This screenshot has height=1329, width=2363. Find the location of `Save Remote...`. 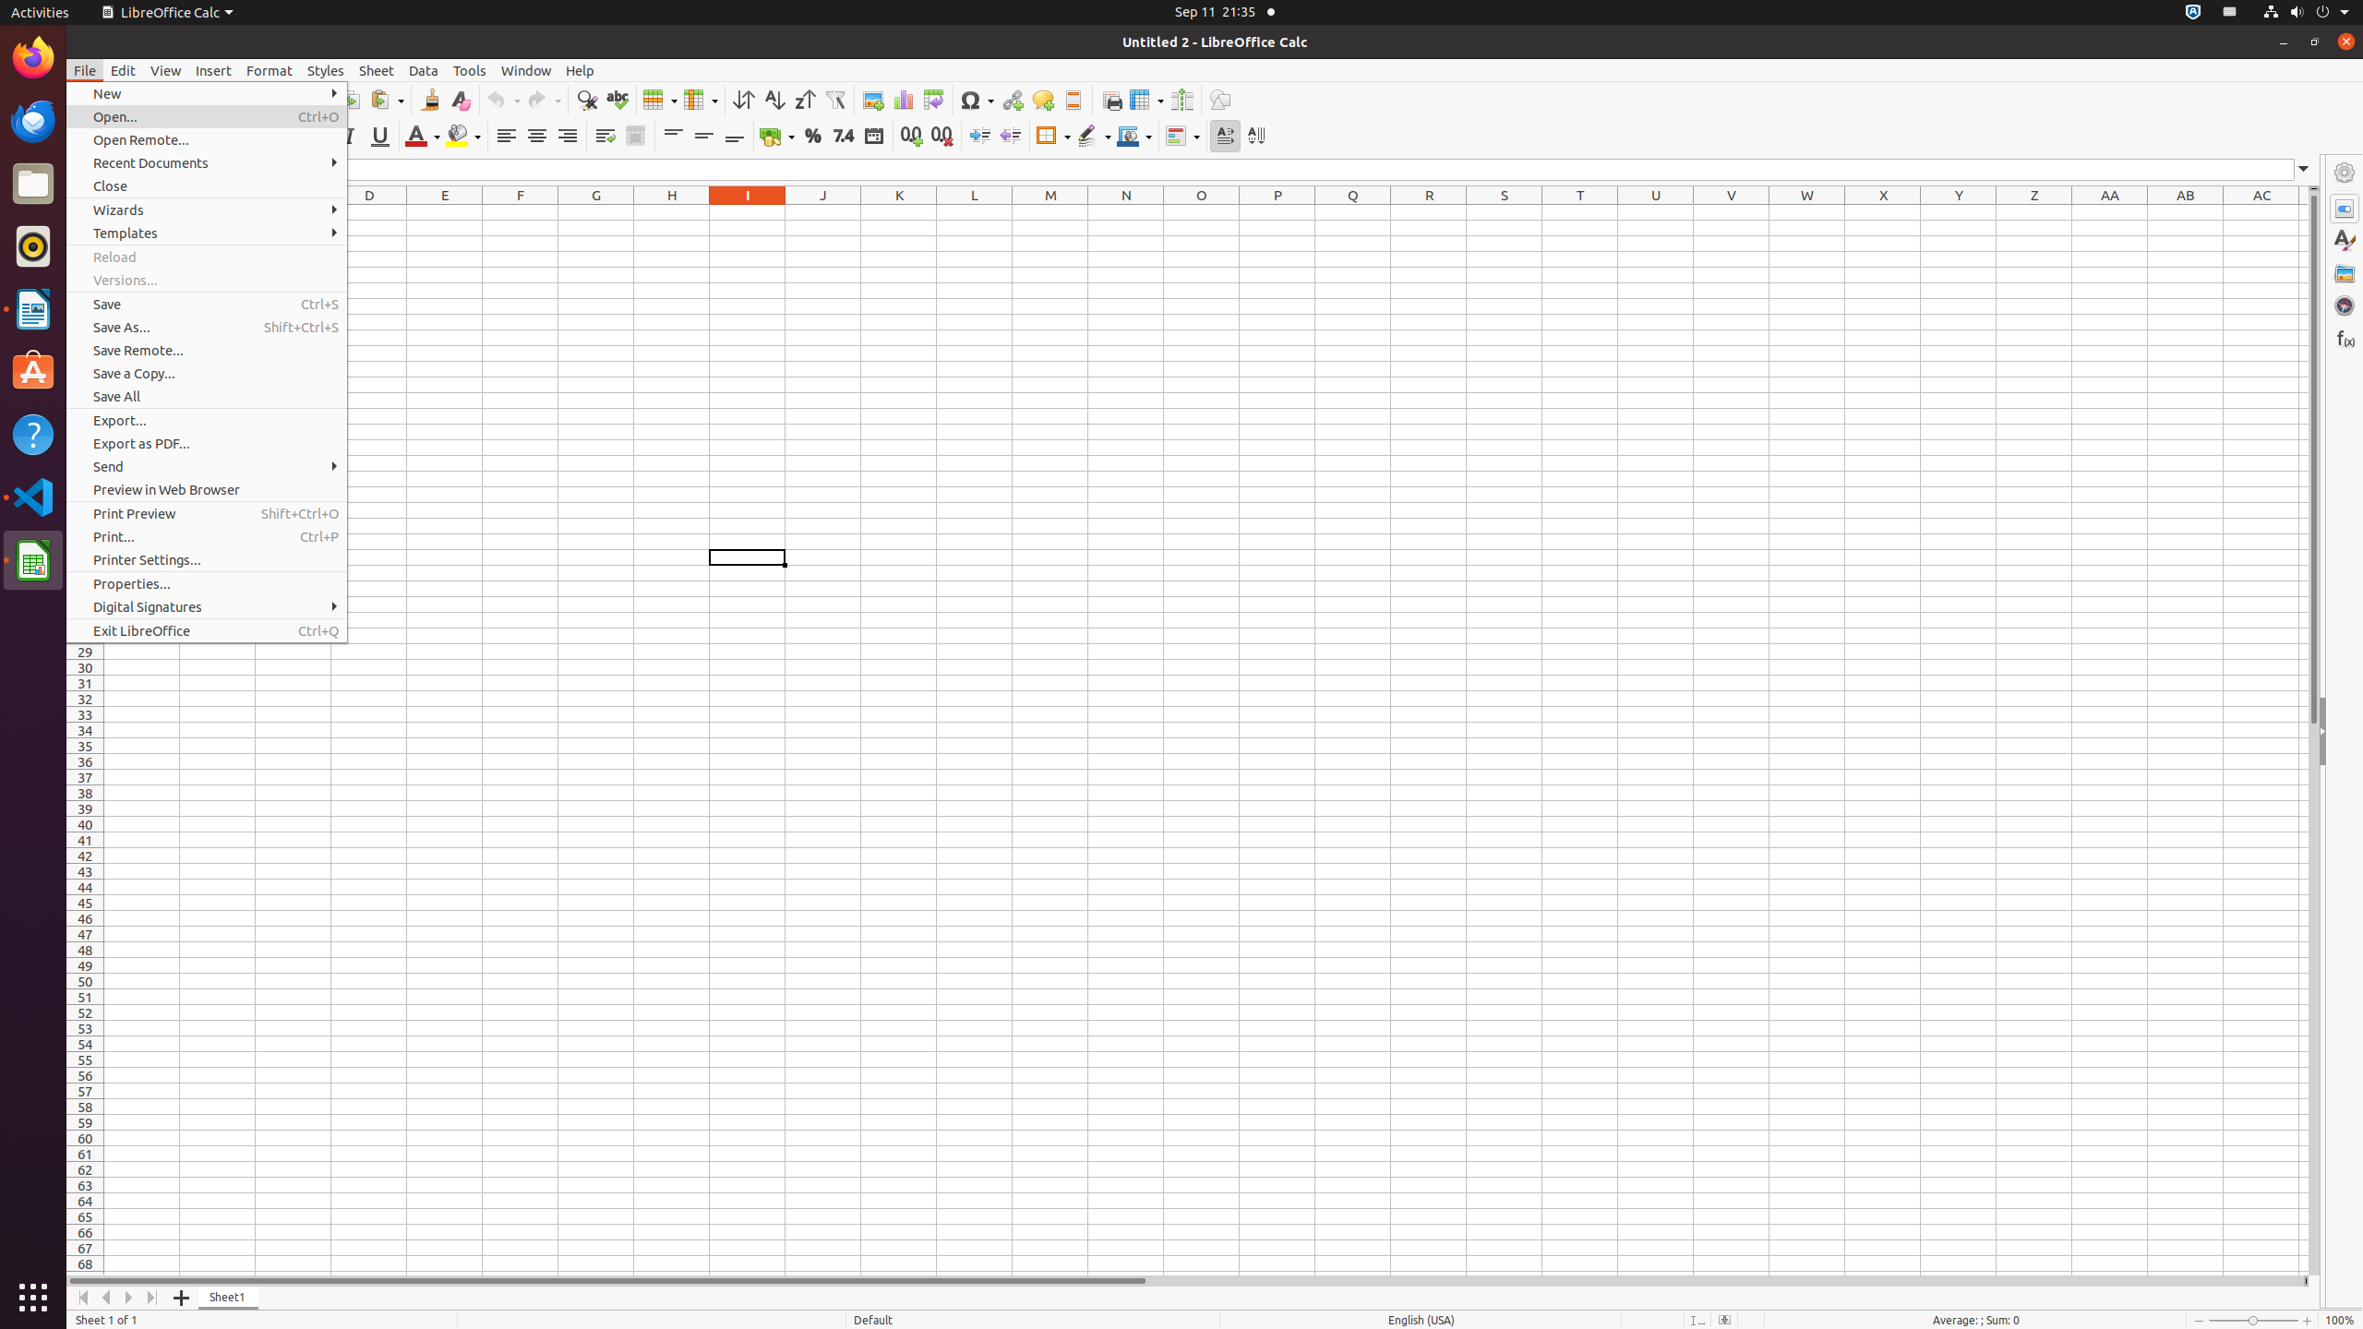

Save Remote... is located at coordinates (207, 350).